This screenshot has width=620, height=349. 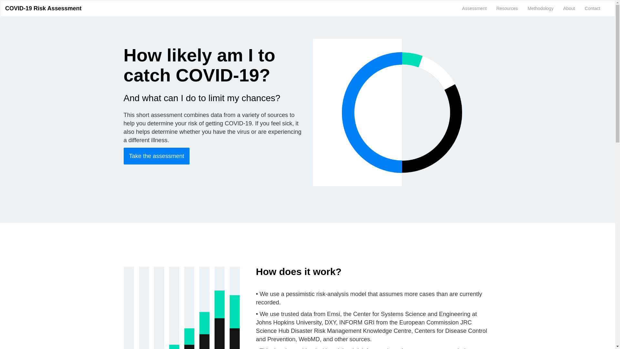 What do you see at coordinates (541, 8) in the screenshot?
I see `Methodology` at bounding box center [541, 8].